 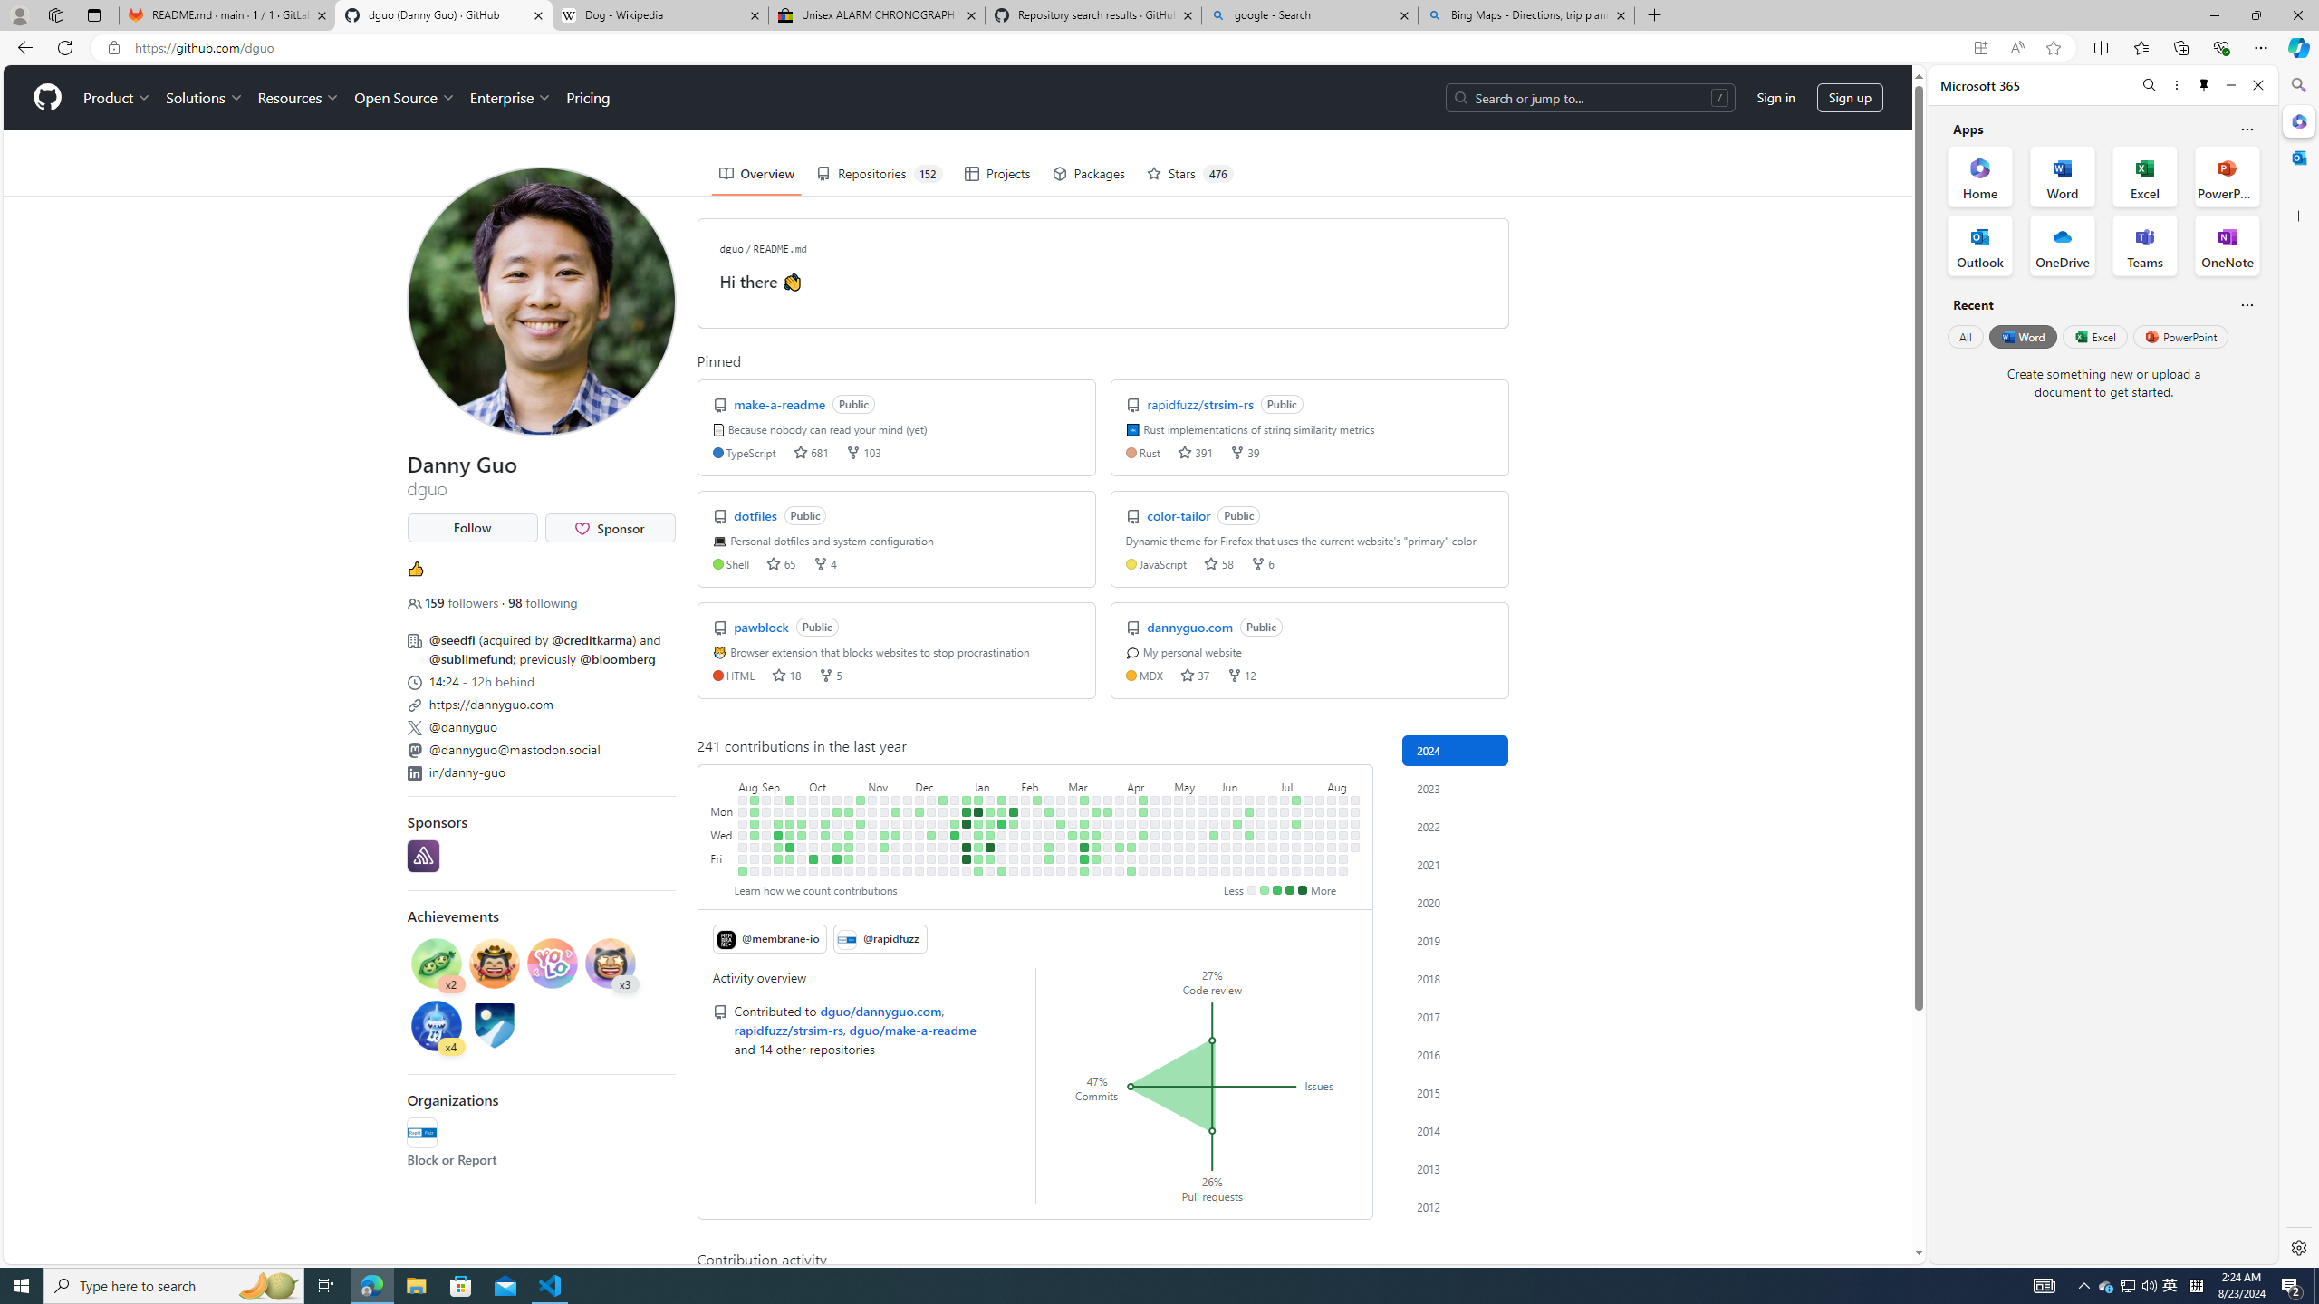 What do you see at coordinates (1190, 871) in the screenshot?
I see `No contributions on May 18th.` at bounding box center [1190, 871].